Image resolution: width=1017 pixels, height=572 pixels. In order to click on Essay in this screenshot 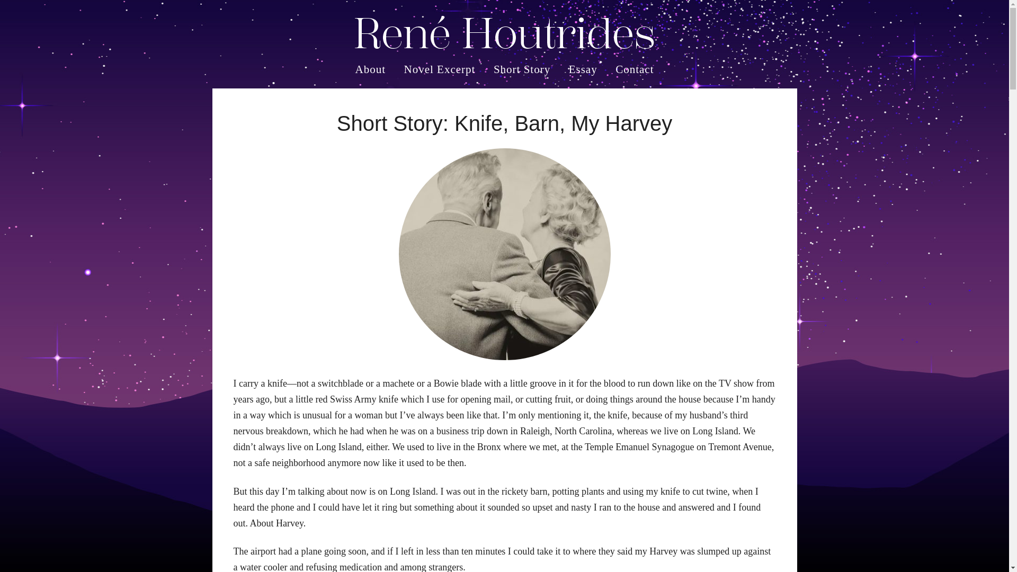, I will do `click(583, 69)`.